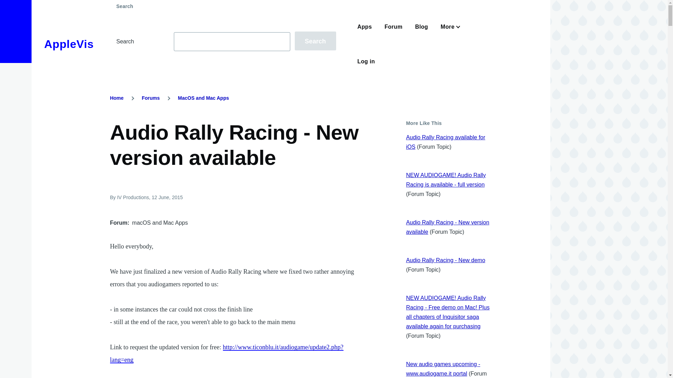 Image resolution: width=673 pixels, height=378 pixels. What do you see at coordinates (421, 27) in the screenshot?
I see `Blog` at bounding box center [421, 27].